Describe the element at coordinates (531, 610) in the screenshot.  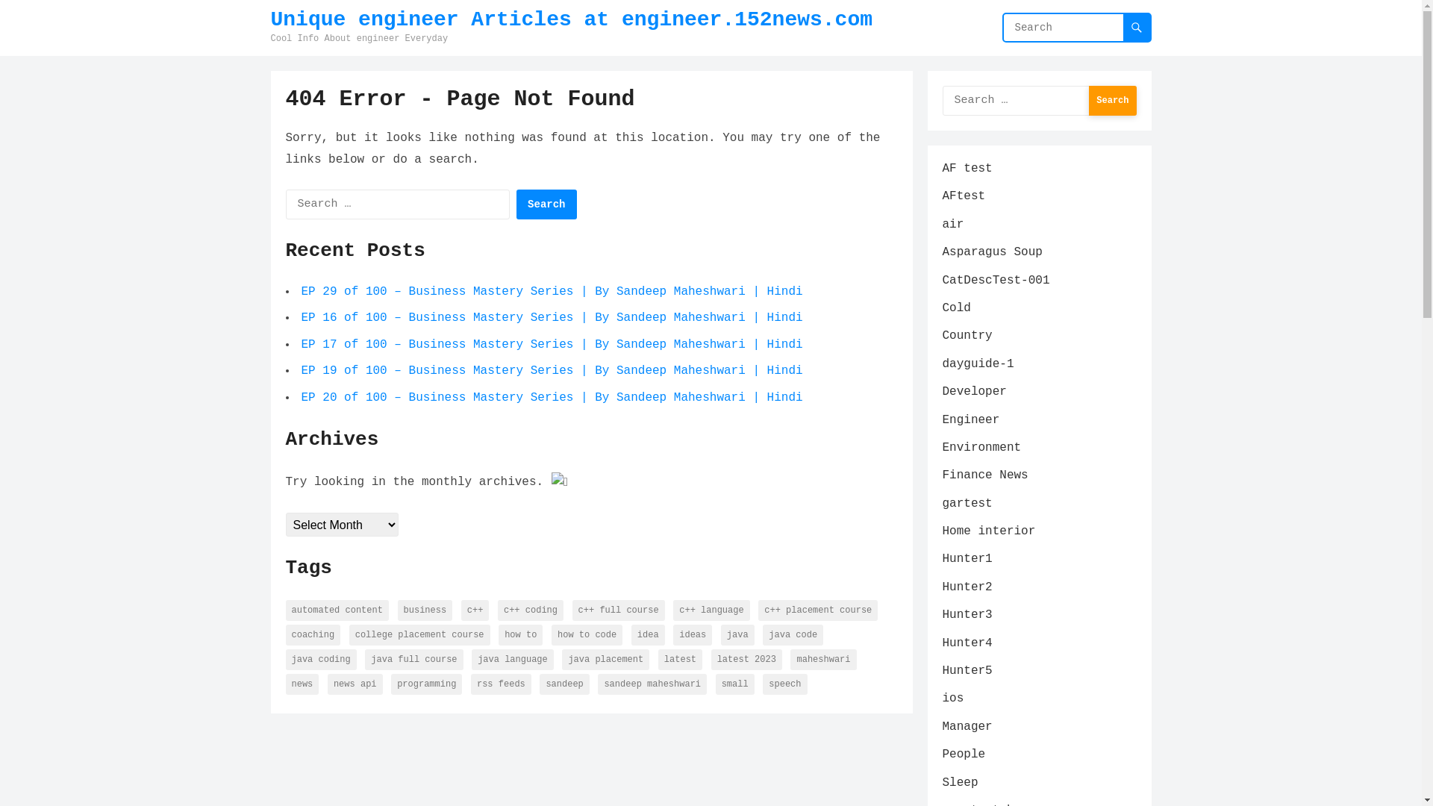
I see `c++ coding` at that location.